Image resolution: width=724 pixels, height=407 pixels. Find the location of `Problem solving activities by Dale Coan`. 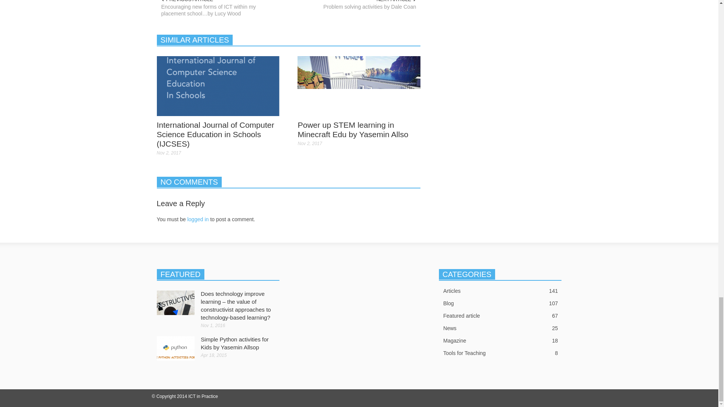

Problem solving activities by Dale Coan is located at coordinates (357, 7).